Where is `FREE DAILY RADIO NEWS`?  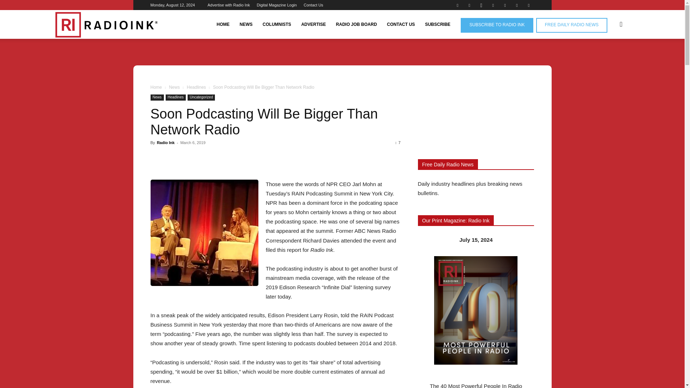
FREE DAILY RADIO NEWS is located at coordinates (571, 25).